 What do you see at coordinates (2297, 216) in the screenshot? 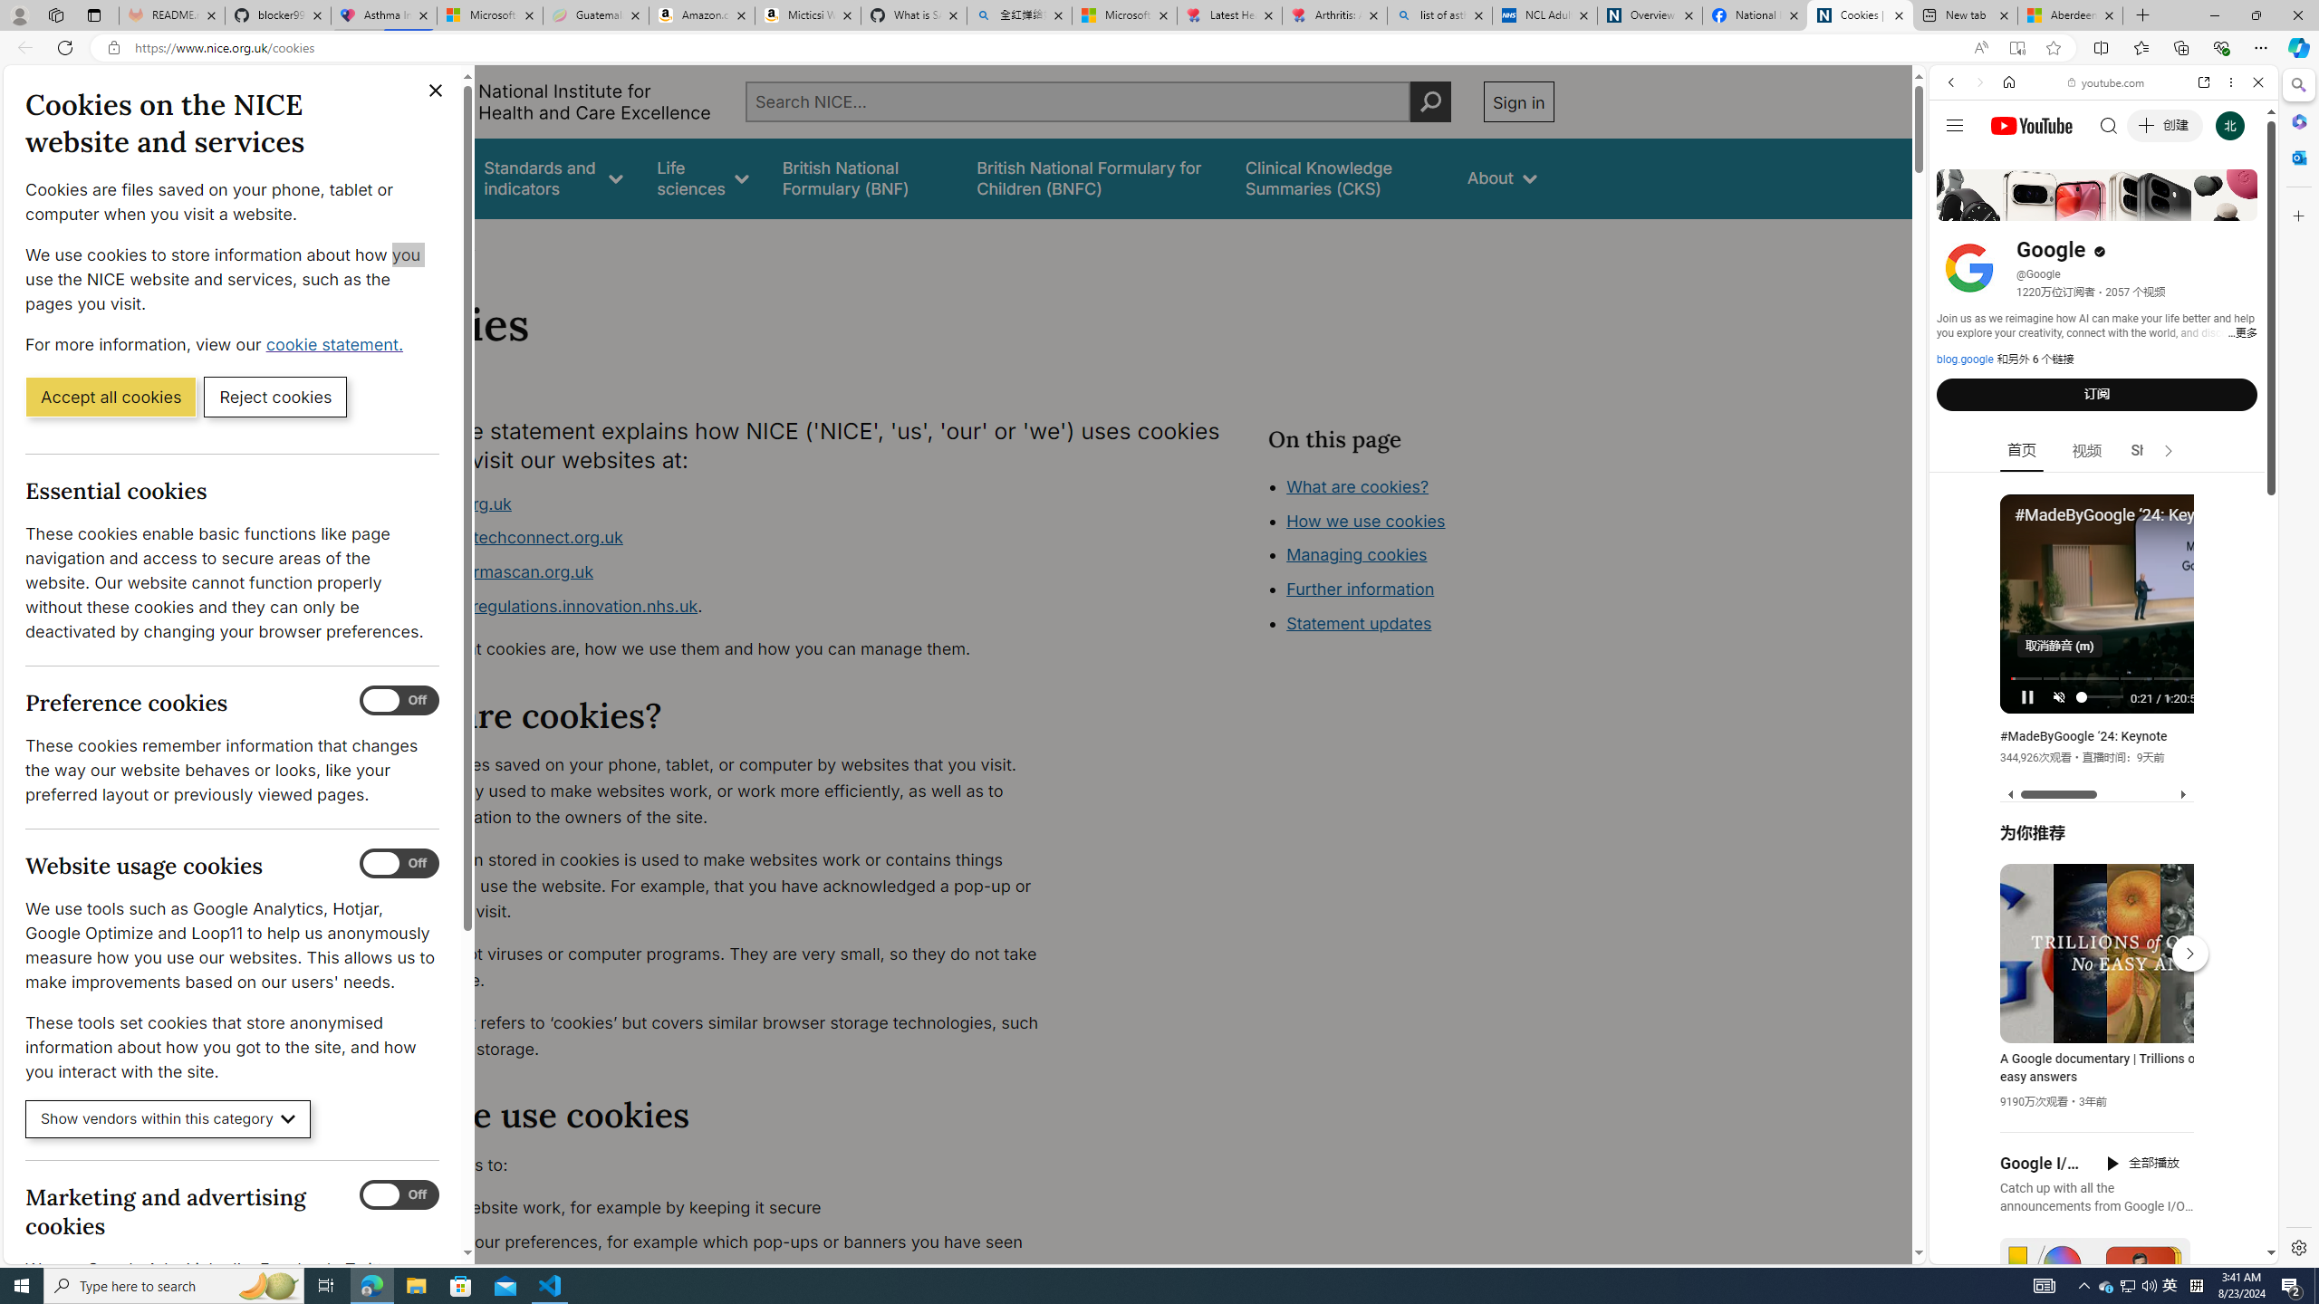
I see `Close Customize pane` at bounding box center [2297, 216].